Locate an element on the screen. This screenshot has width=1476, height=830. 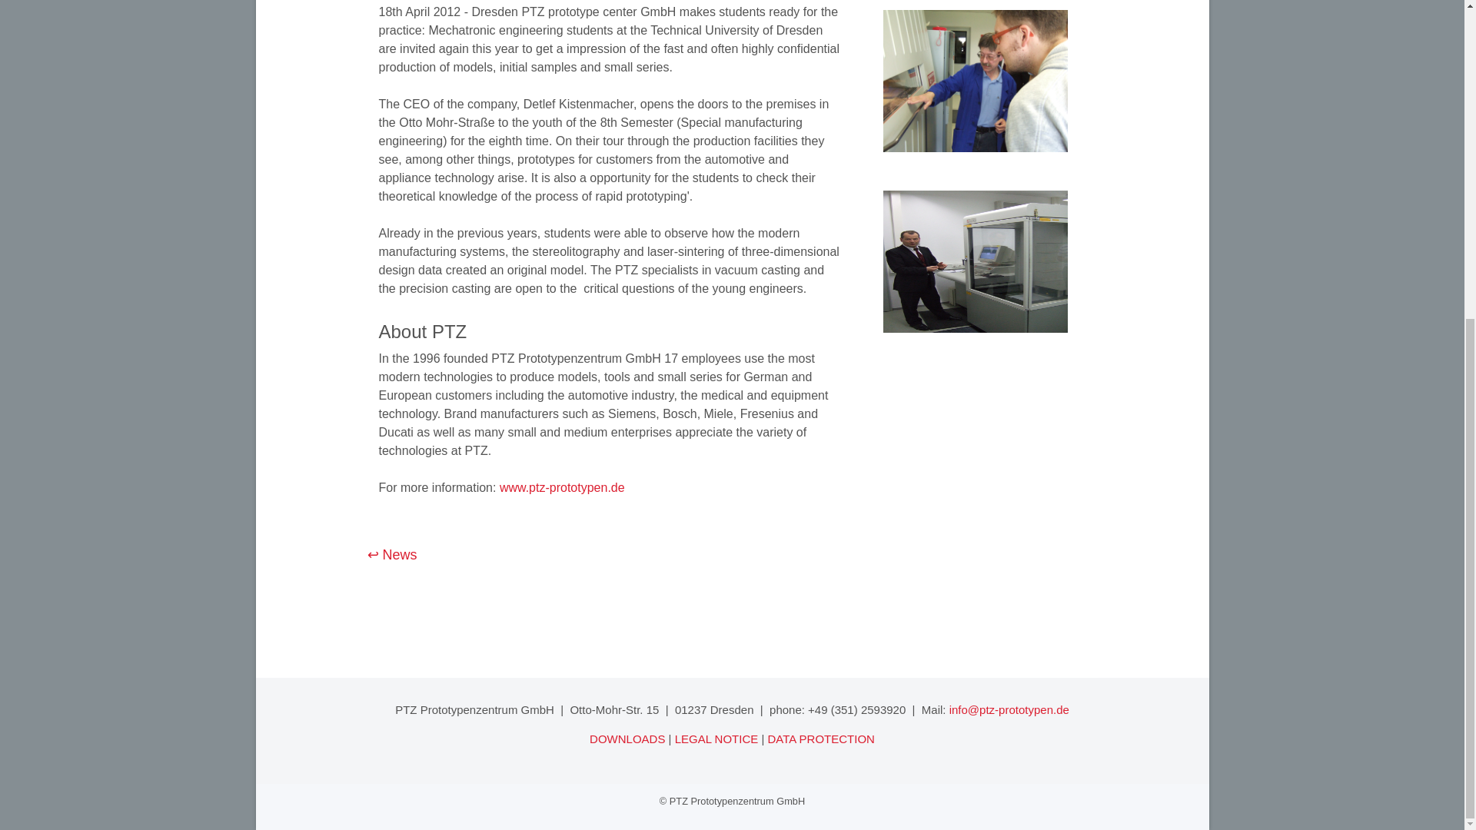
Category: News is located at coordinates (392, 555).